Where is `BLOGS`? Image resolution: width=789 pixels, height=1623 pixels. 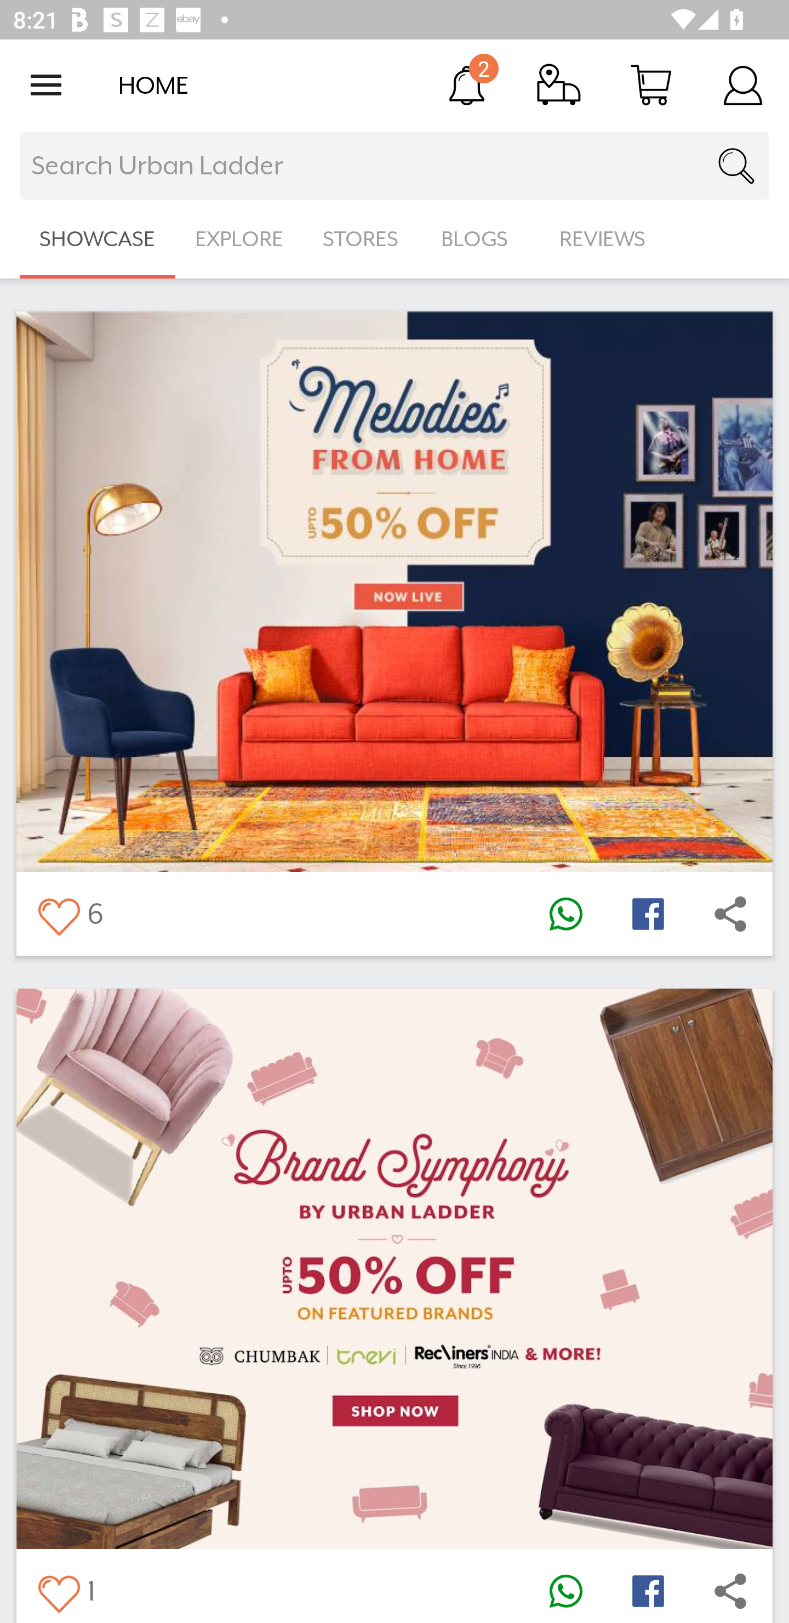
BLOGS is located at coordinates (480, 239).